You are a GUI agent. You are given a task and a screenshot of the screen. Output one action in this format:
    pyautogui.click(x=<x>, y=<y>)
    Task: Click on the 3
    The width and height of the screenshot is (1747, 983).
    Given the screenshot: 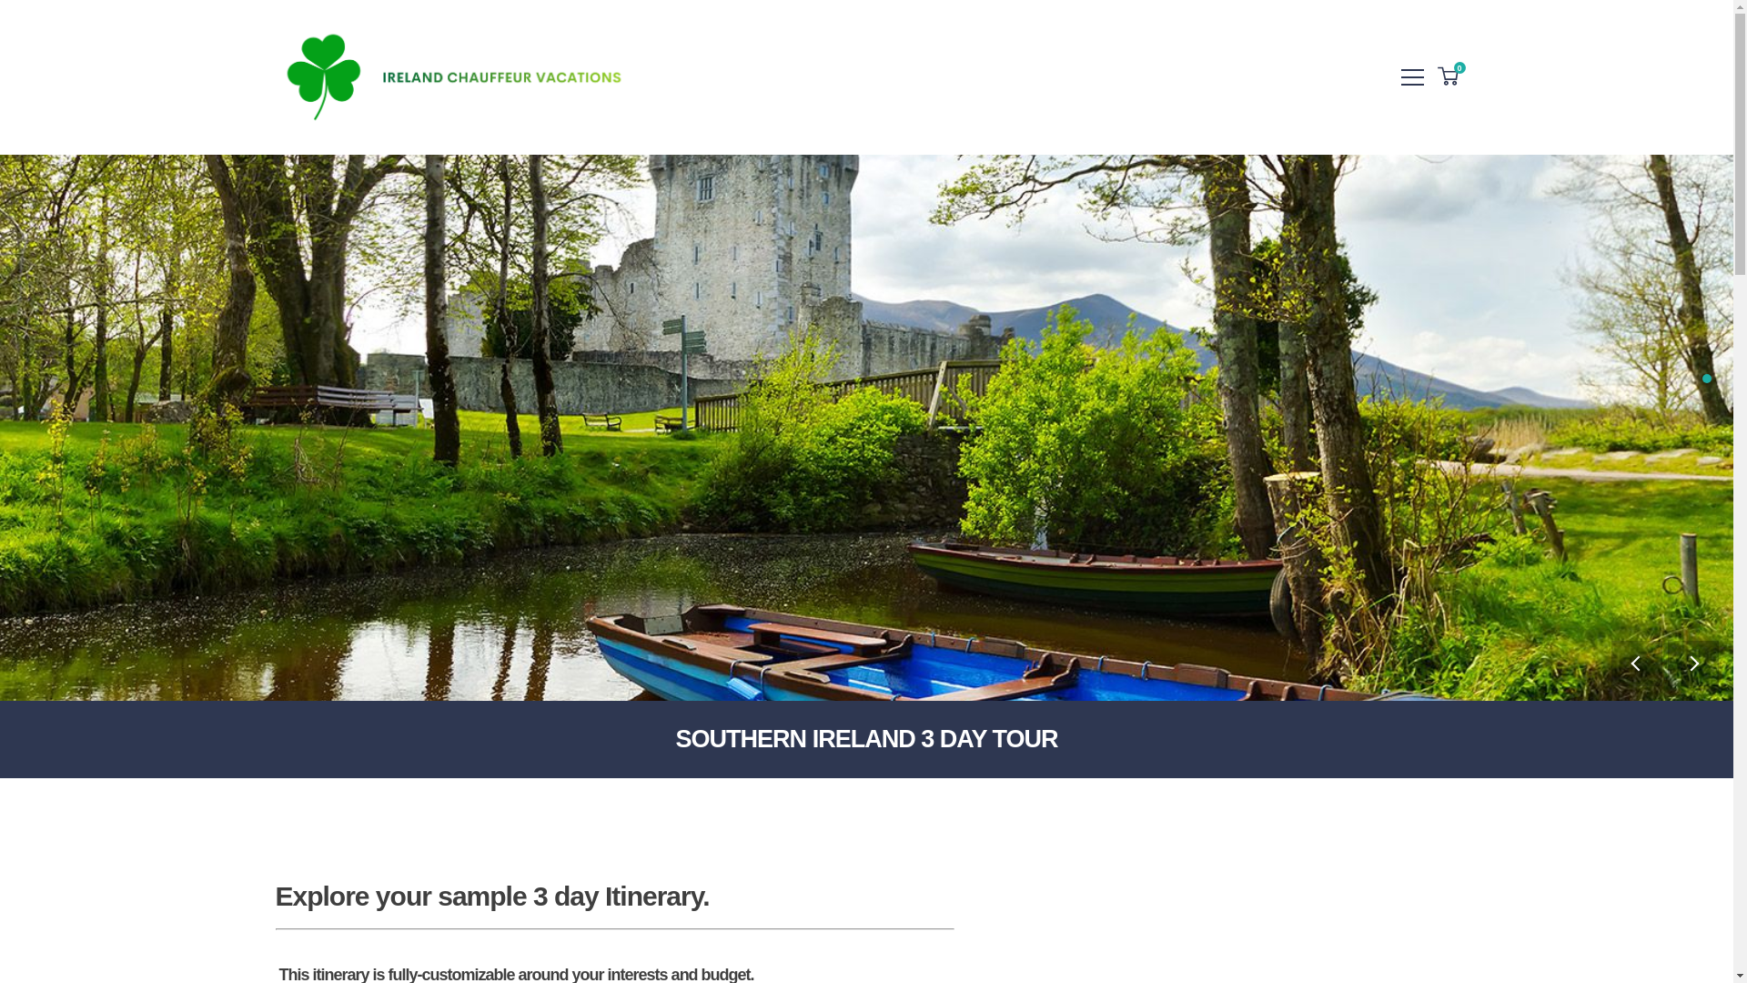 What is the action you would take?
    pyautogui.click(x=1449, y=76)
    